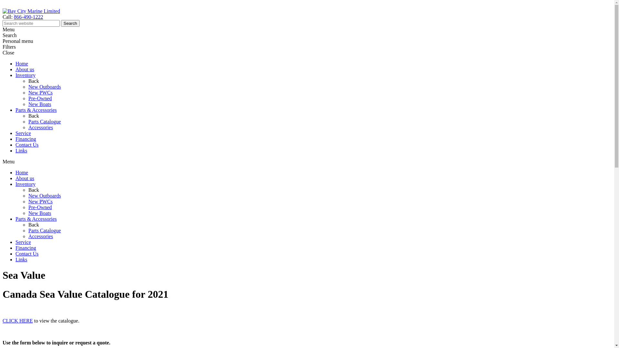  What do you see at coordinates (40, 213) in the screenshot?
I see `New Boats` at bounding box center [40, 213].